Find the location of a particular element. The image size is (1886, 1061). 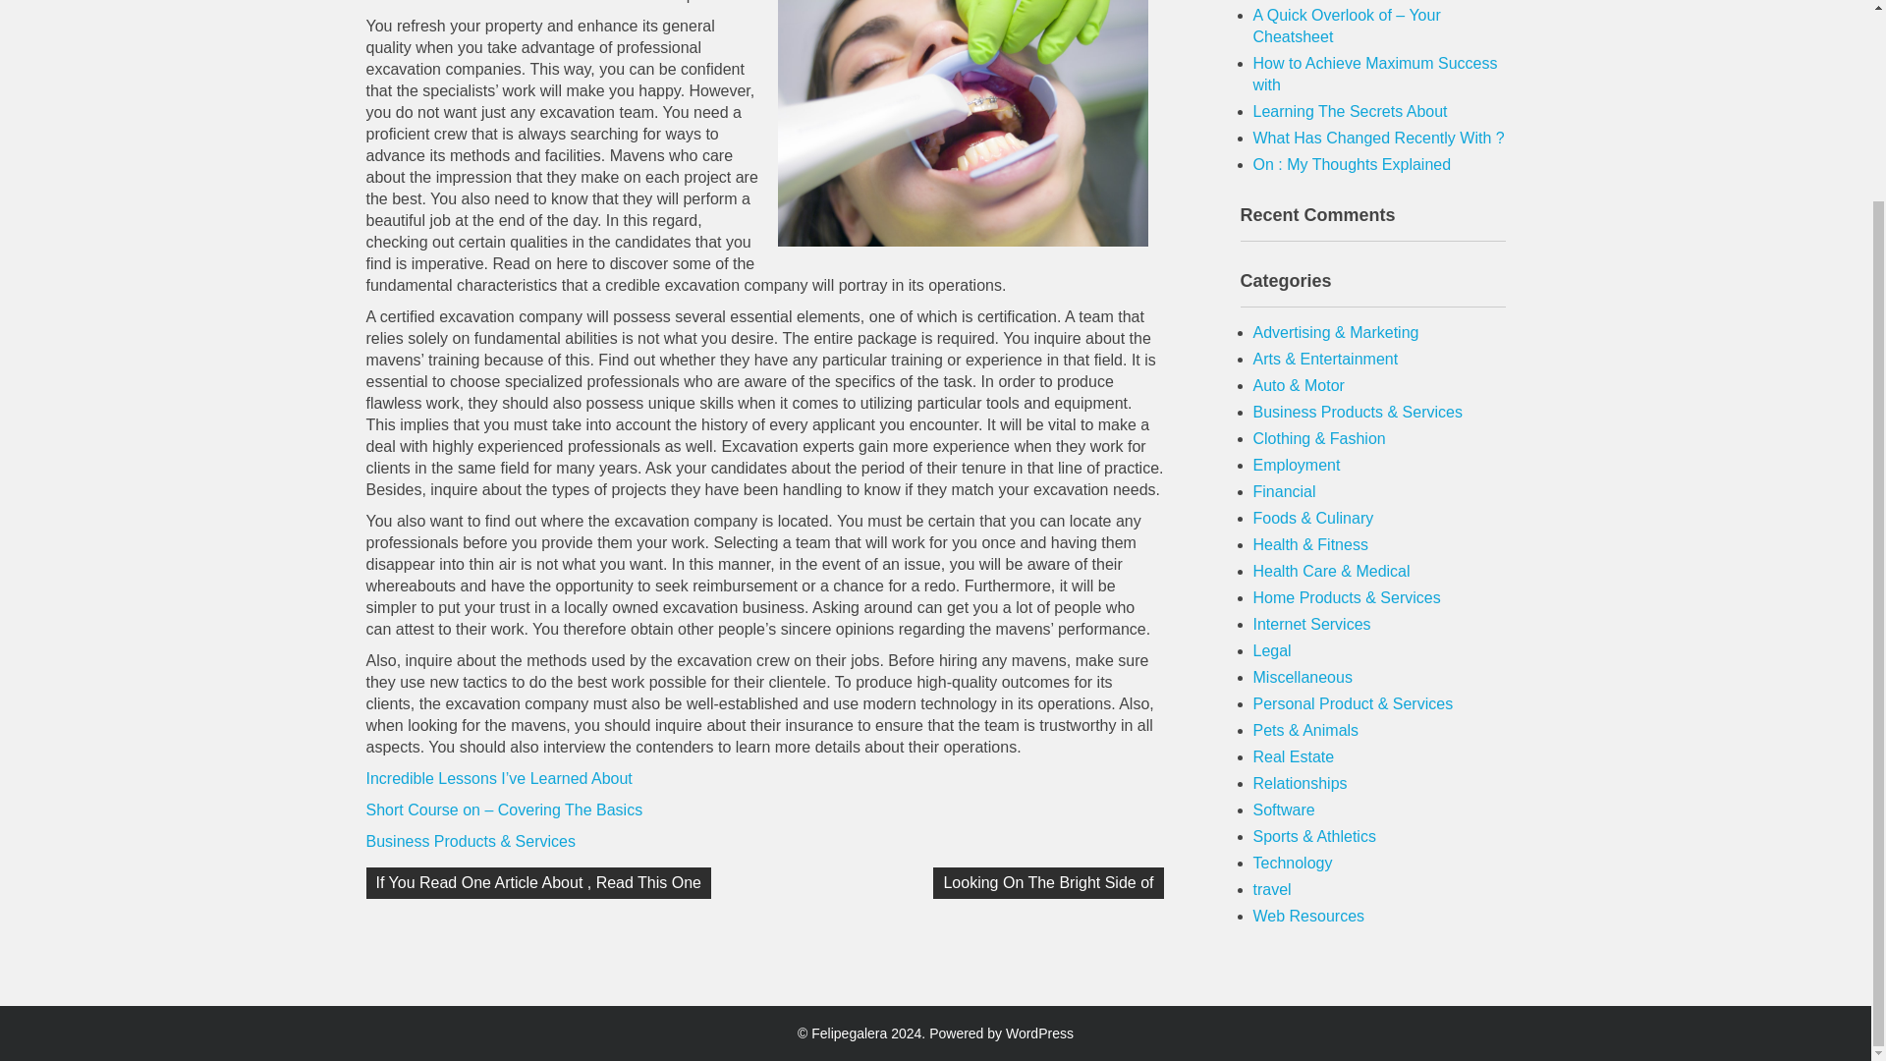

Internet Services is located at coordinates (1312, 624).